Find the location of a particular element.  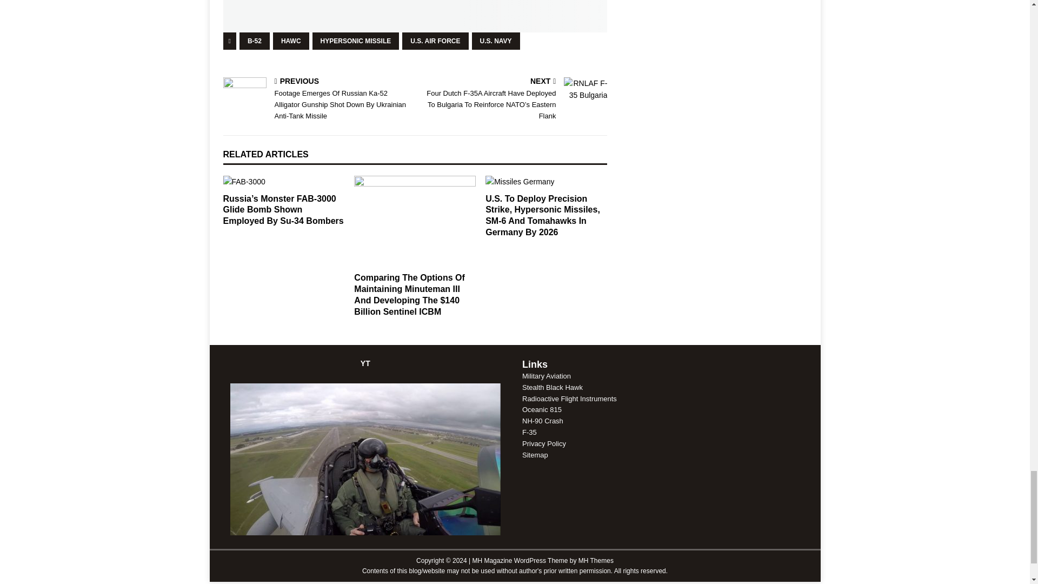

HAWC is located at coordinates (291, 41).